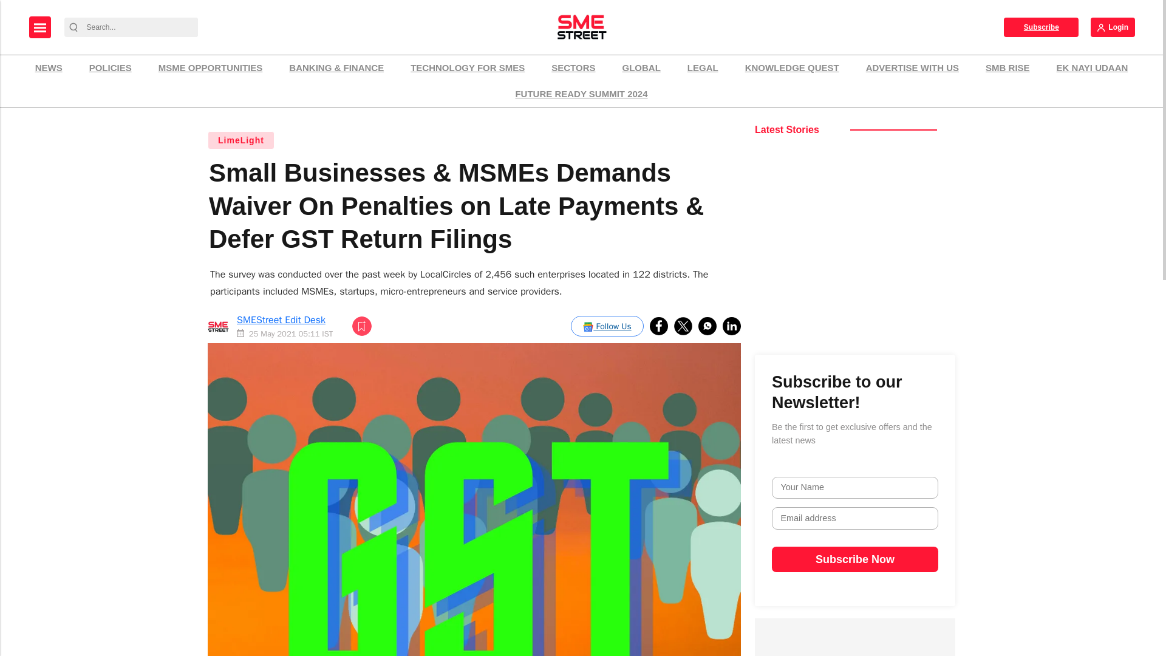 The height and width of the screenshot is (656, 1166). Describe the element at coordinates (581, 94) in the screenshot. I see `FUTURE READY SUMMIT 2024` at that location.